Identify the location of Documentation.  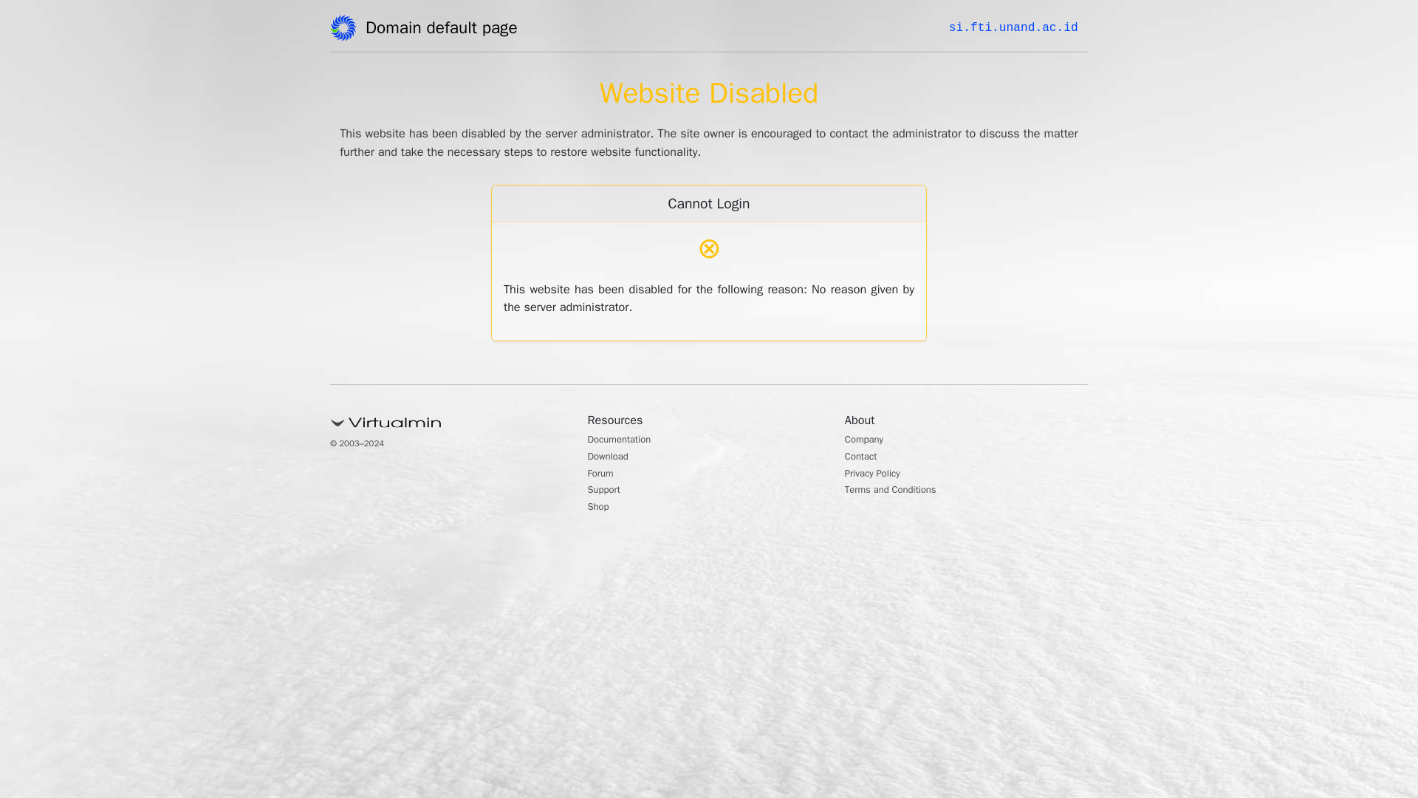
(627, 440).